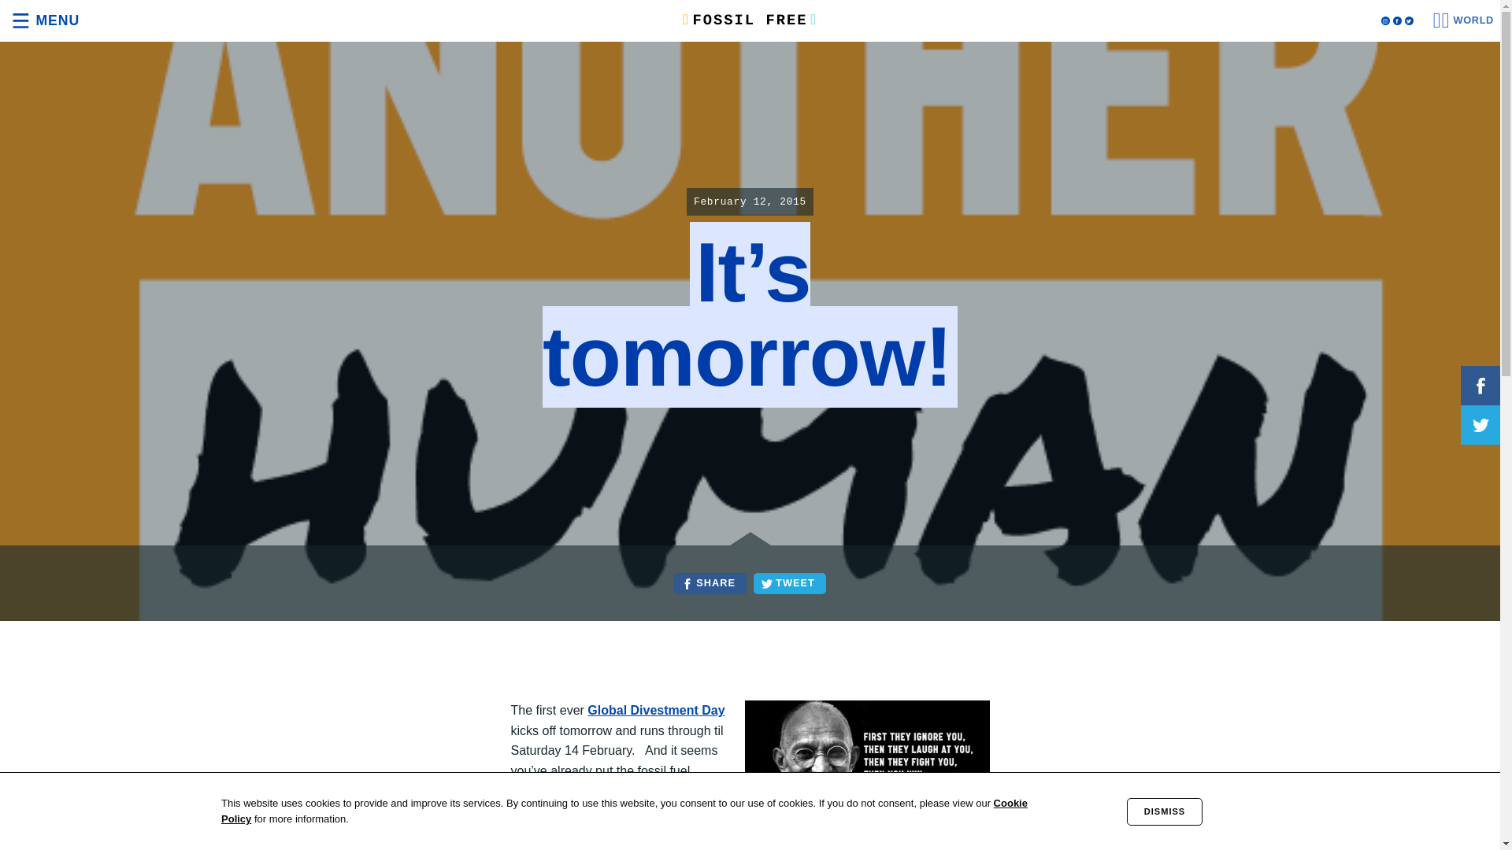 The image size is (1512, 850). What do you see at coordinates (43, 20) in the screenshot?
I see `MENU` at bounding box center [43, 20].